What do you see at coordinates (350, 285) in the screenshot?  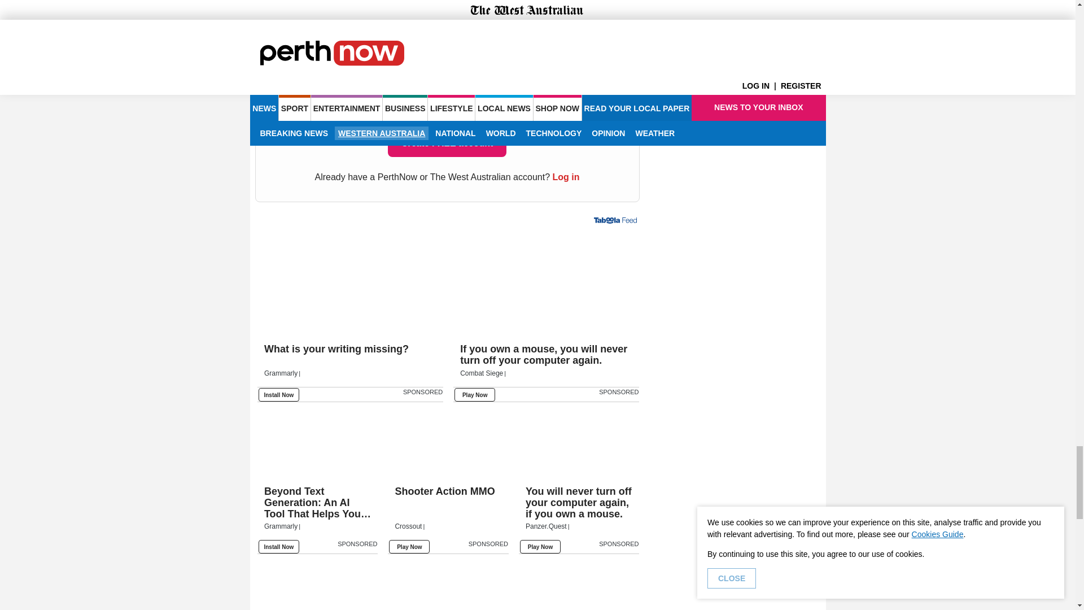 I see `What is your writing missing?` at bounding box center [350, 285].